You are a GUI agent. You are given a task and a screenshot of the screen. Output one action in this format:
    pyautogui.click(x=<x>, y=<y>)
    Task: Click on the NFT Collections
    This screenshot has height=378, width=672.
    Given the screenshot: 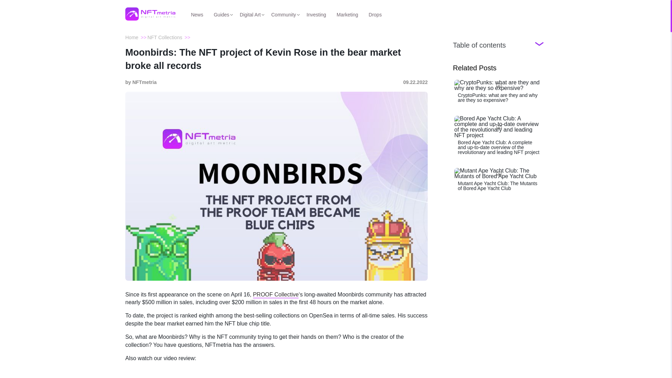 What is the action you would take?
    pyautogui.click(x=164, y=37)
    